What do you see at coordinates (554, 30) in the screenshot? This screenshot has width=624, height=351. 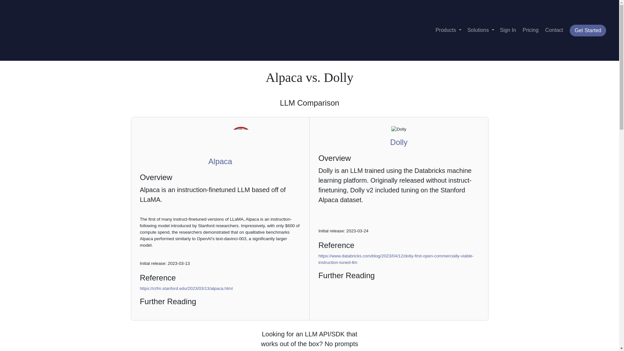 I see `Contact` at bounding box center [554, 30].